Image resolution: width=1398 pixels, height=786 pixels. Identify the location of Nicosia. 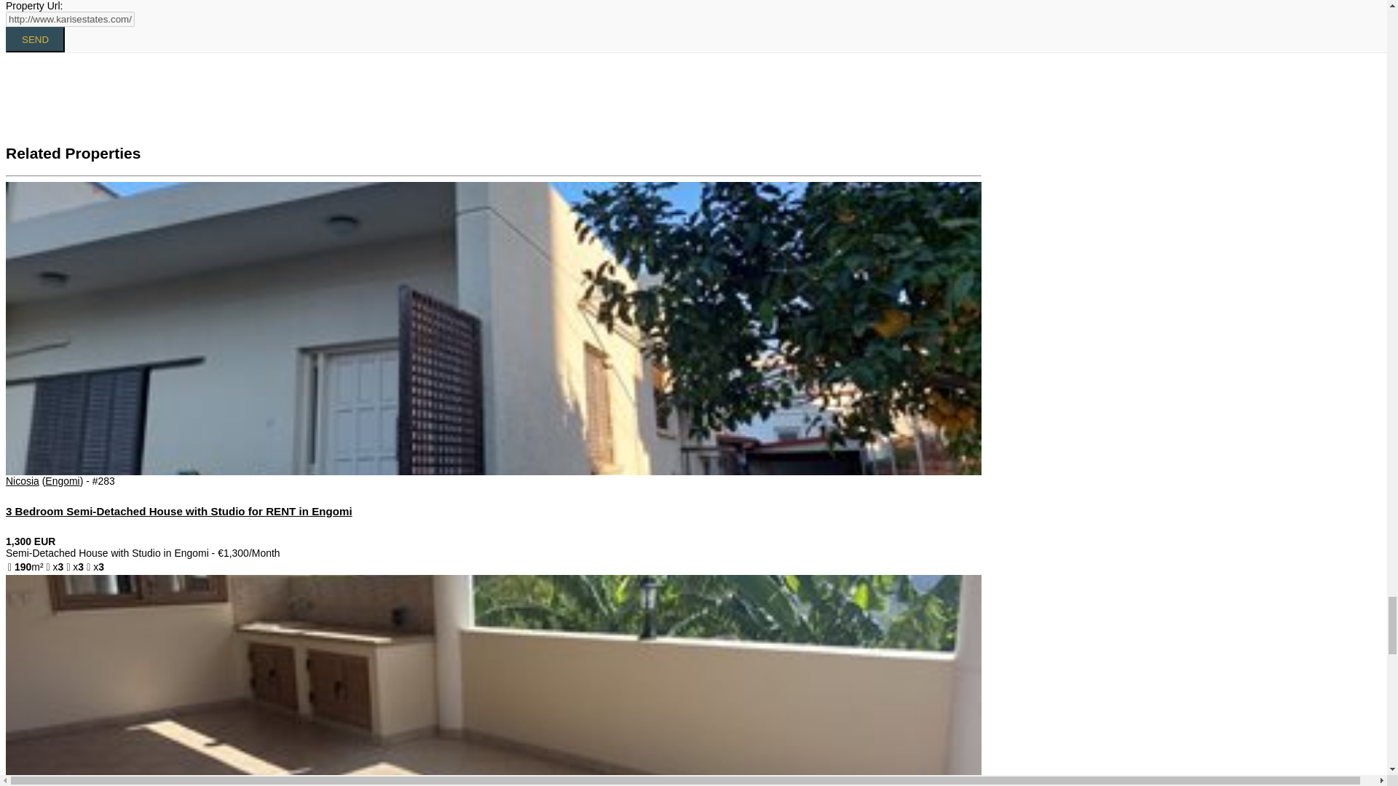
(22, 480).